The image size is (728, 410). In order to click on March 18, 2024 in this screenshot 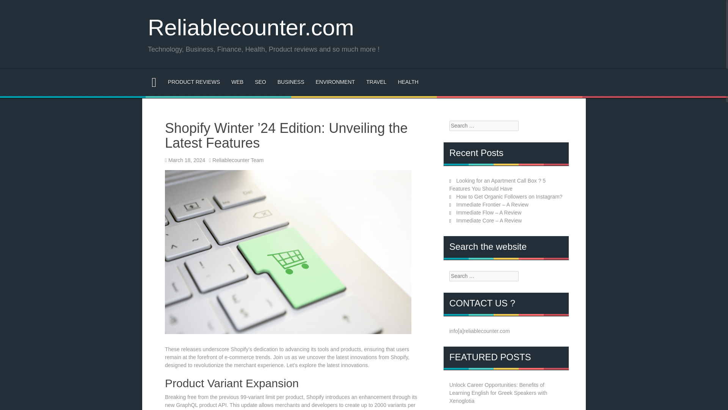, I will do `click(187, 160)`.